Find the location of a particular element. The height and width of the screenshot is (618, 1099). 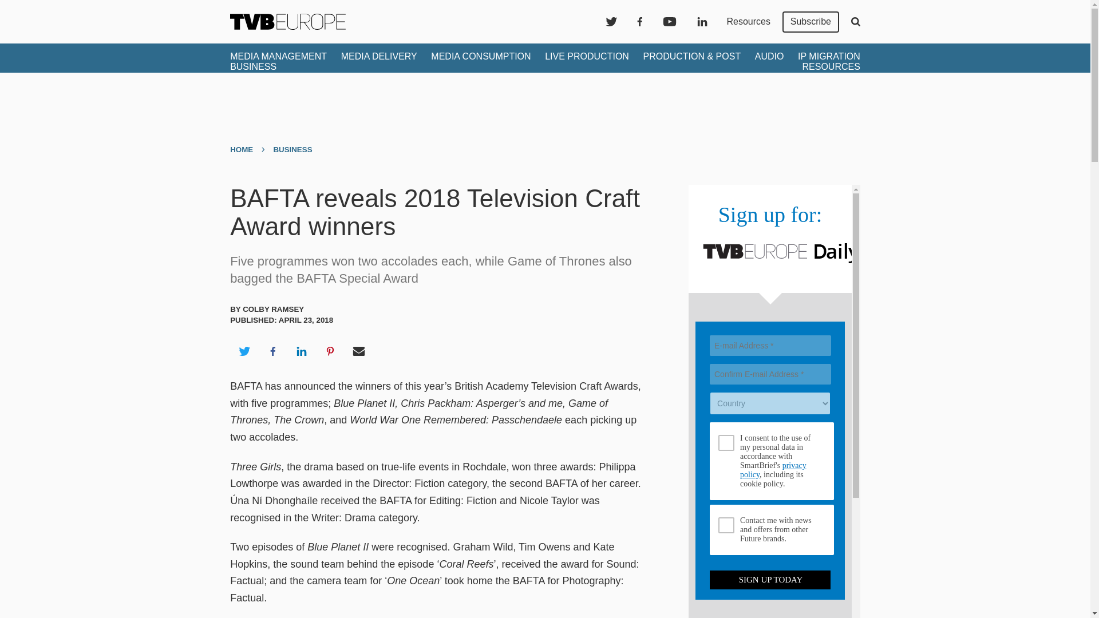

Colby Ramsey's Author Profile is located at coordinates (274, 309).